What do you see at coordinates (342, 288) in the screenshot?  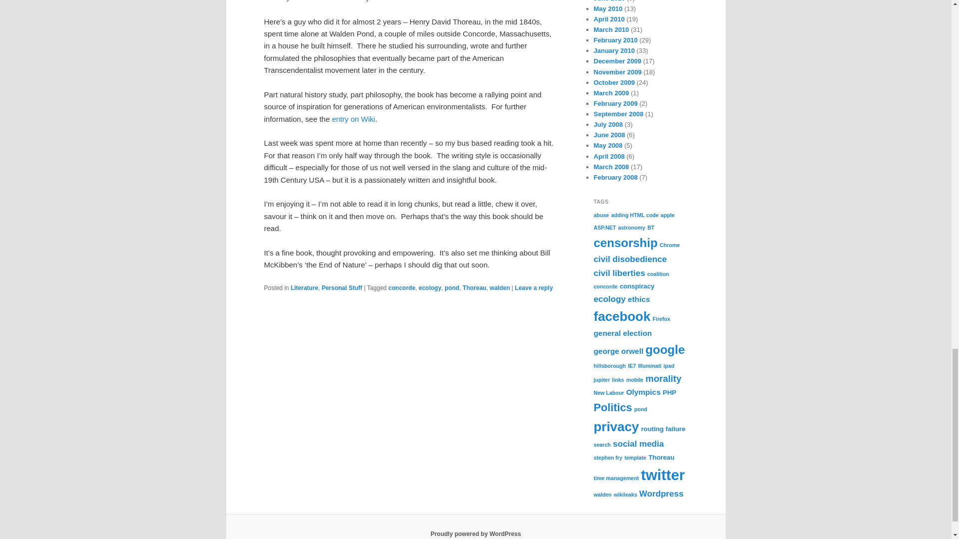 I see `Personal Stuff` at bounding box center [342, 288].